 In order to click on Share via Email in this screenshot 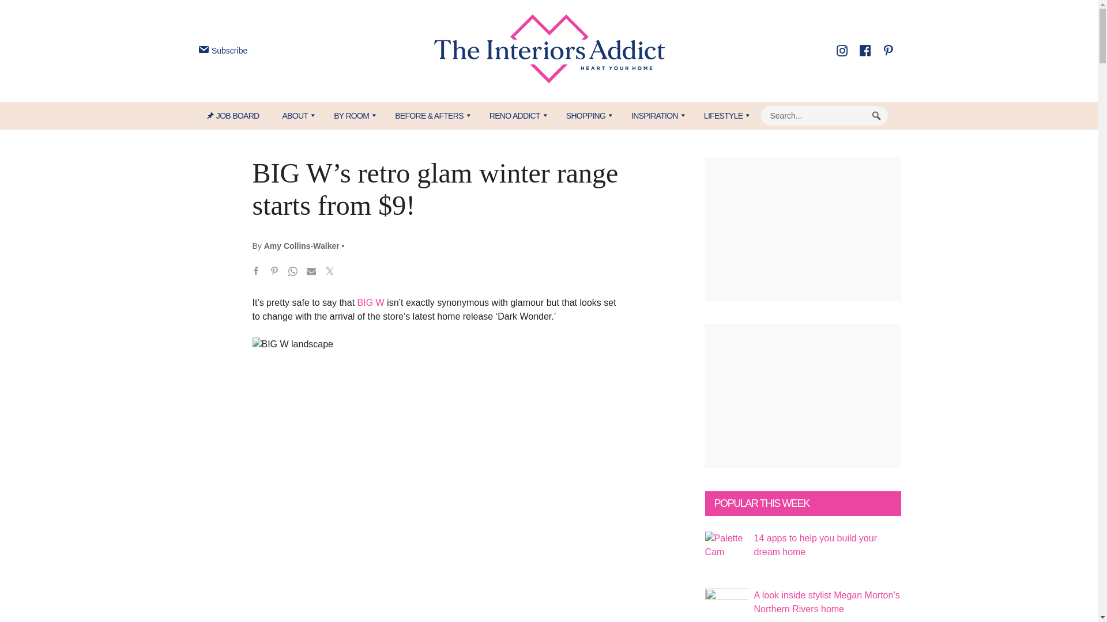, I will do `click(311, 273)`.